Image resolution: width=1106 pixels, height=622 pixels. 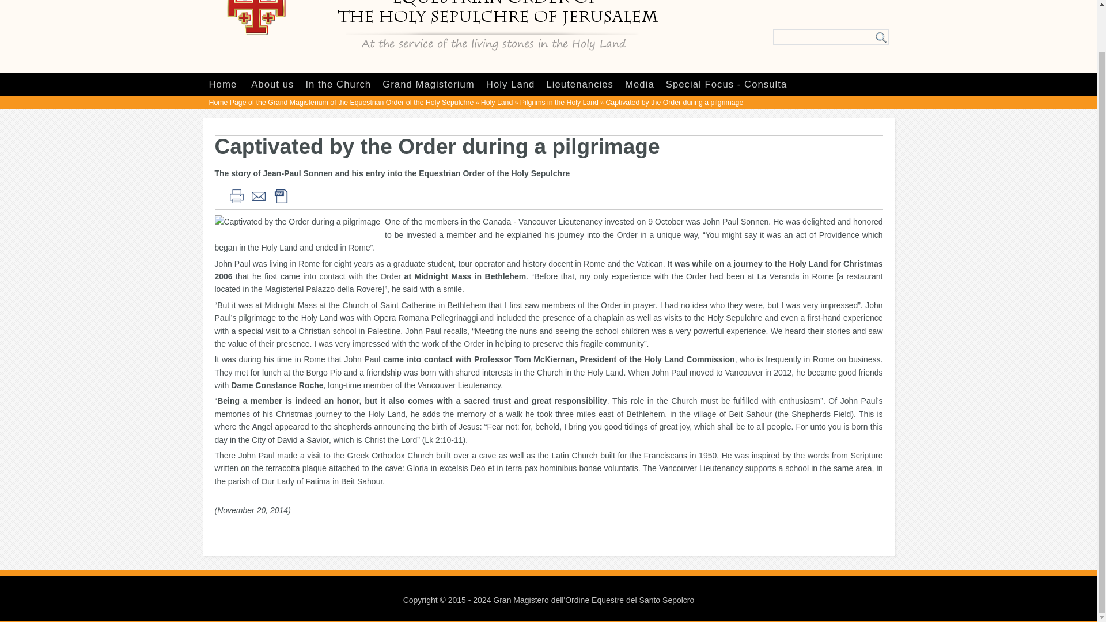 What do you see at coordinates (429, 84) in the screenshot?
I see `Grand Magisterium` at bounding box center [429, 84].